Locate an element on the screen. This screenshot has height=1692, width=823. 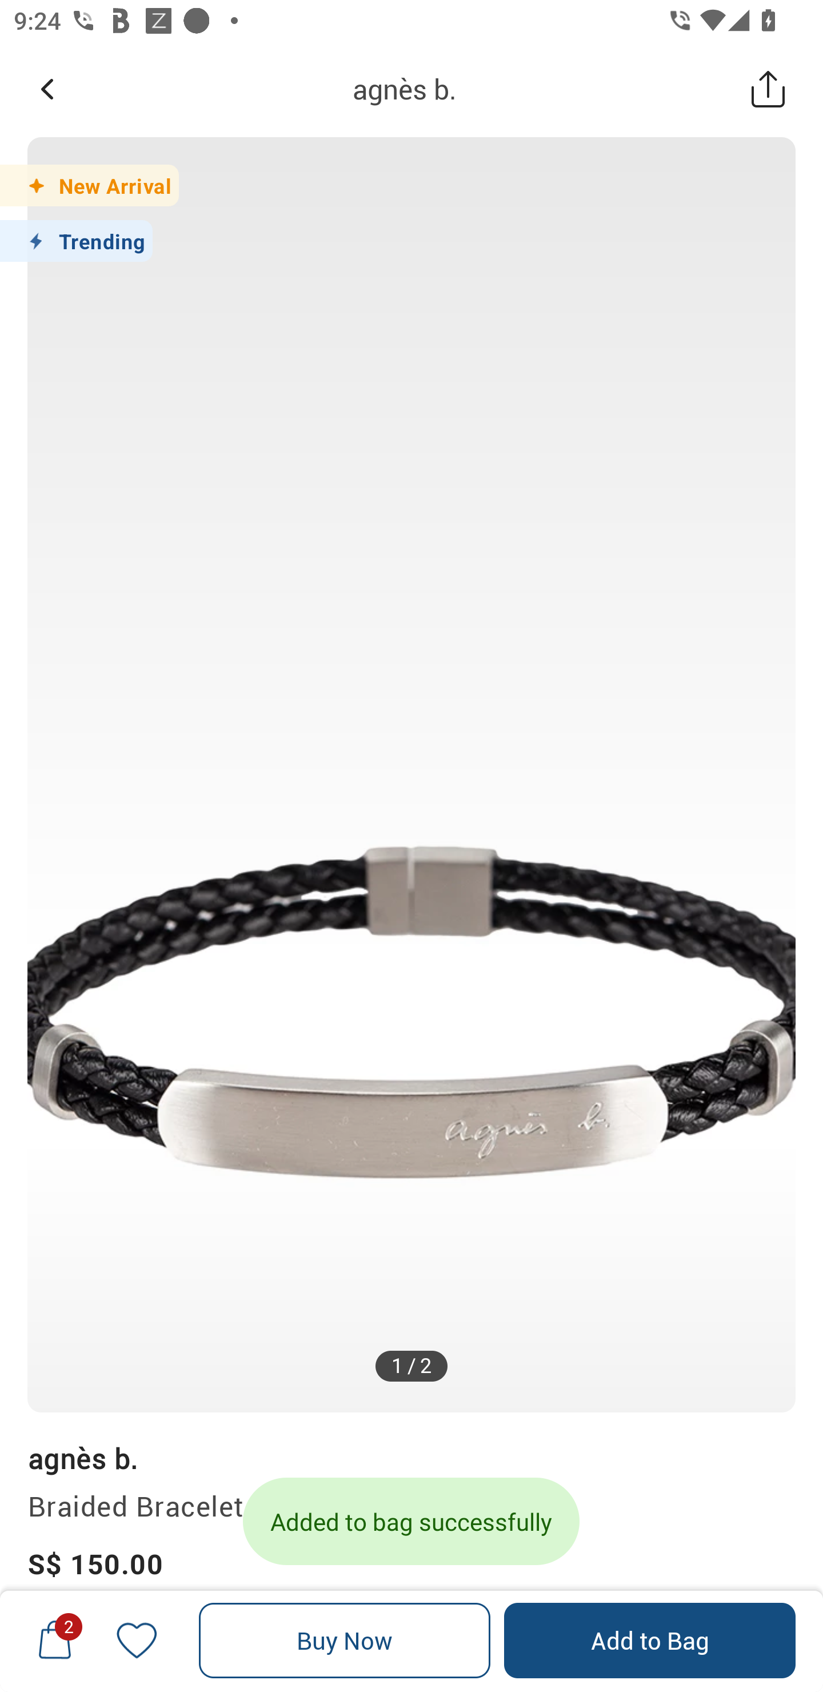
agnès b. is located at coordinates (405, 89).